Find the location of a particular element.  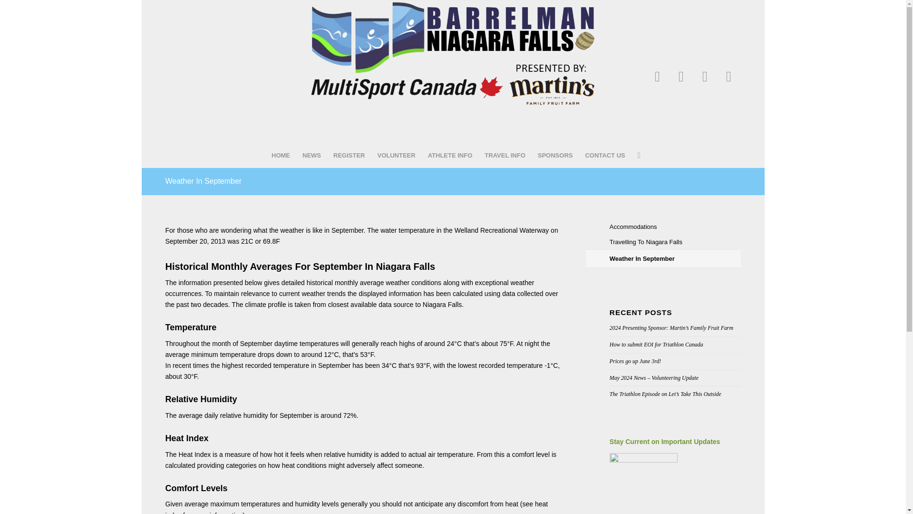

SPONSORS is located at coordinates (555, 156).